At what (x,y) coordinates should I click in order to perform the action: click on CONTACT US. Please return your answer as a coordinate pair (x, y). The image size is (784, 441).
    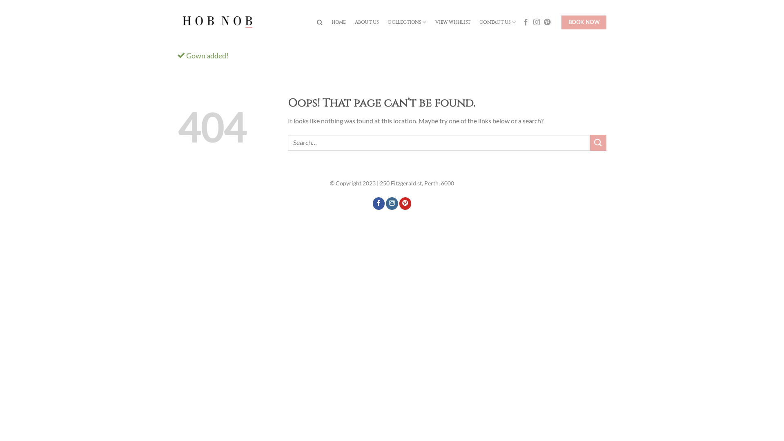
    Looking at the image, I should click on (498, 22).